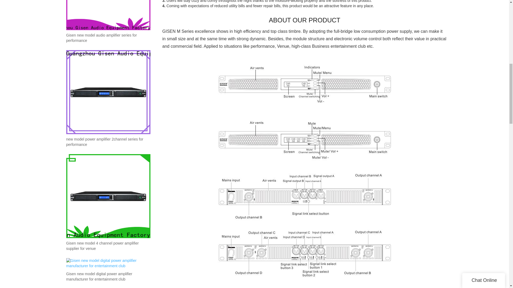  I want to click on Gisen new model 4 channel power amplifier supplier for venue, so click(108, 246).